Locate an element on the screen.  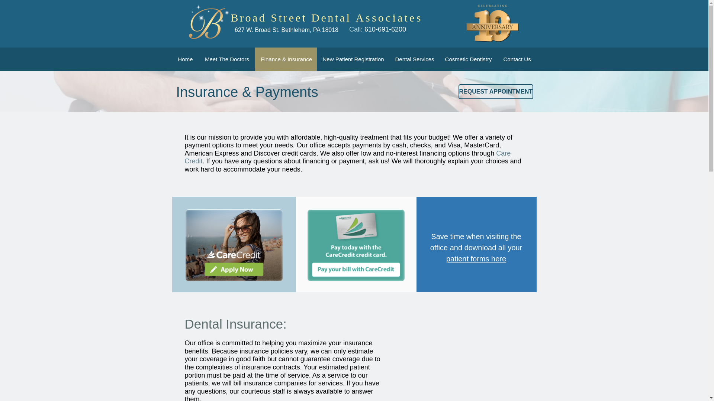
Broad Street Dental Associates Bethlehel PA - Official Logo is located at coordinates (207, 23).